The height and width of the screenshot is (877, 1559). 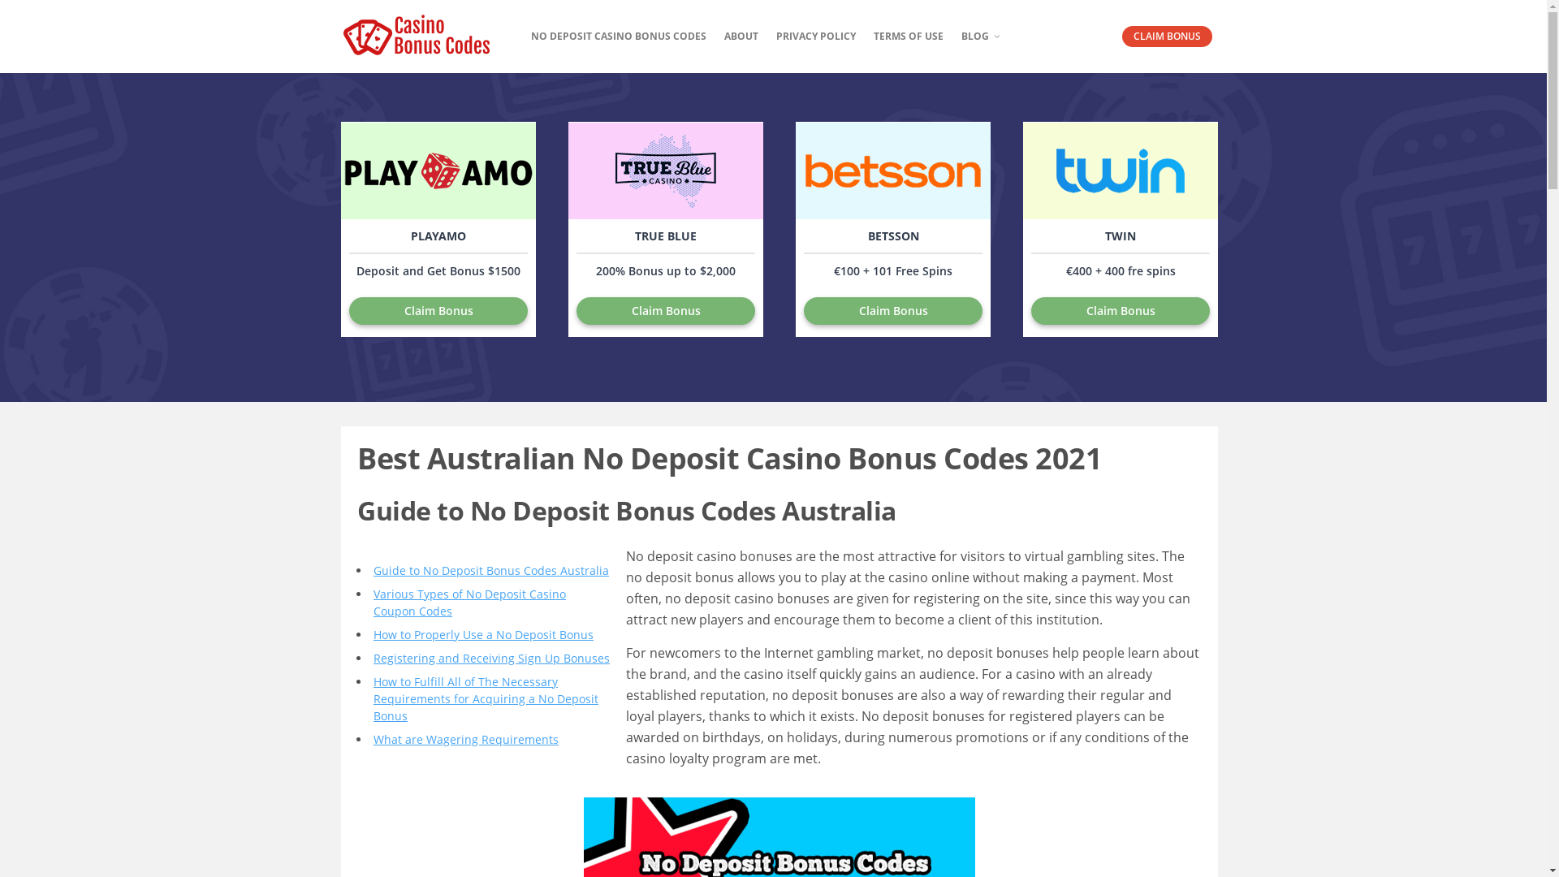 I want to click on CLAIM BONUS, so click(x=1168, y=37).